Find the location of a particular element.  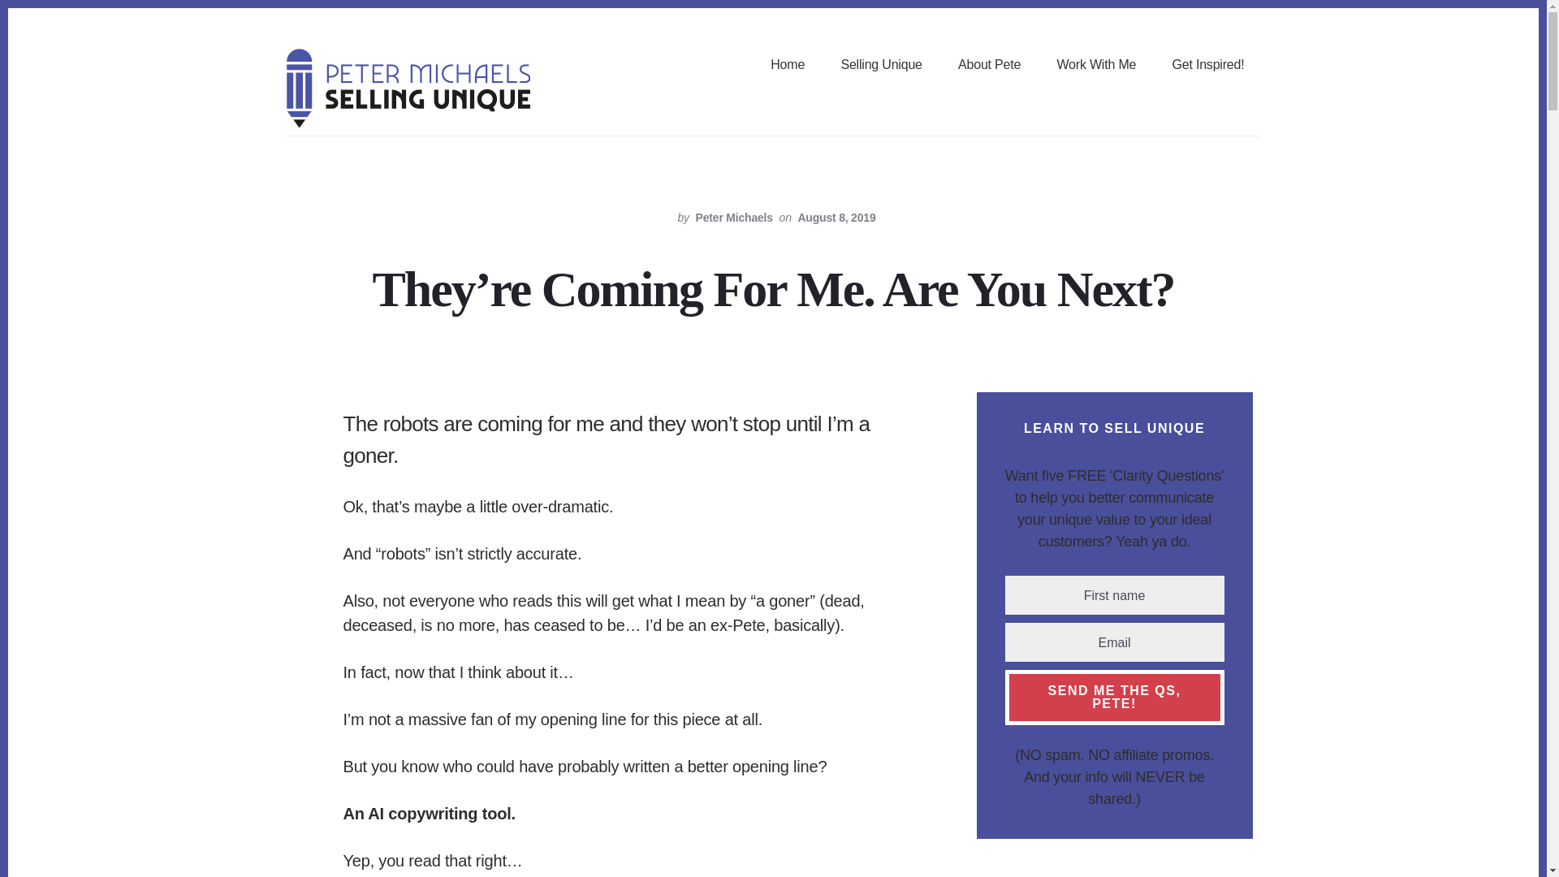

Peter Michaels is located at coordinates (734, 218).